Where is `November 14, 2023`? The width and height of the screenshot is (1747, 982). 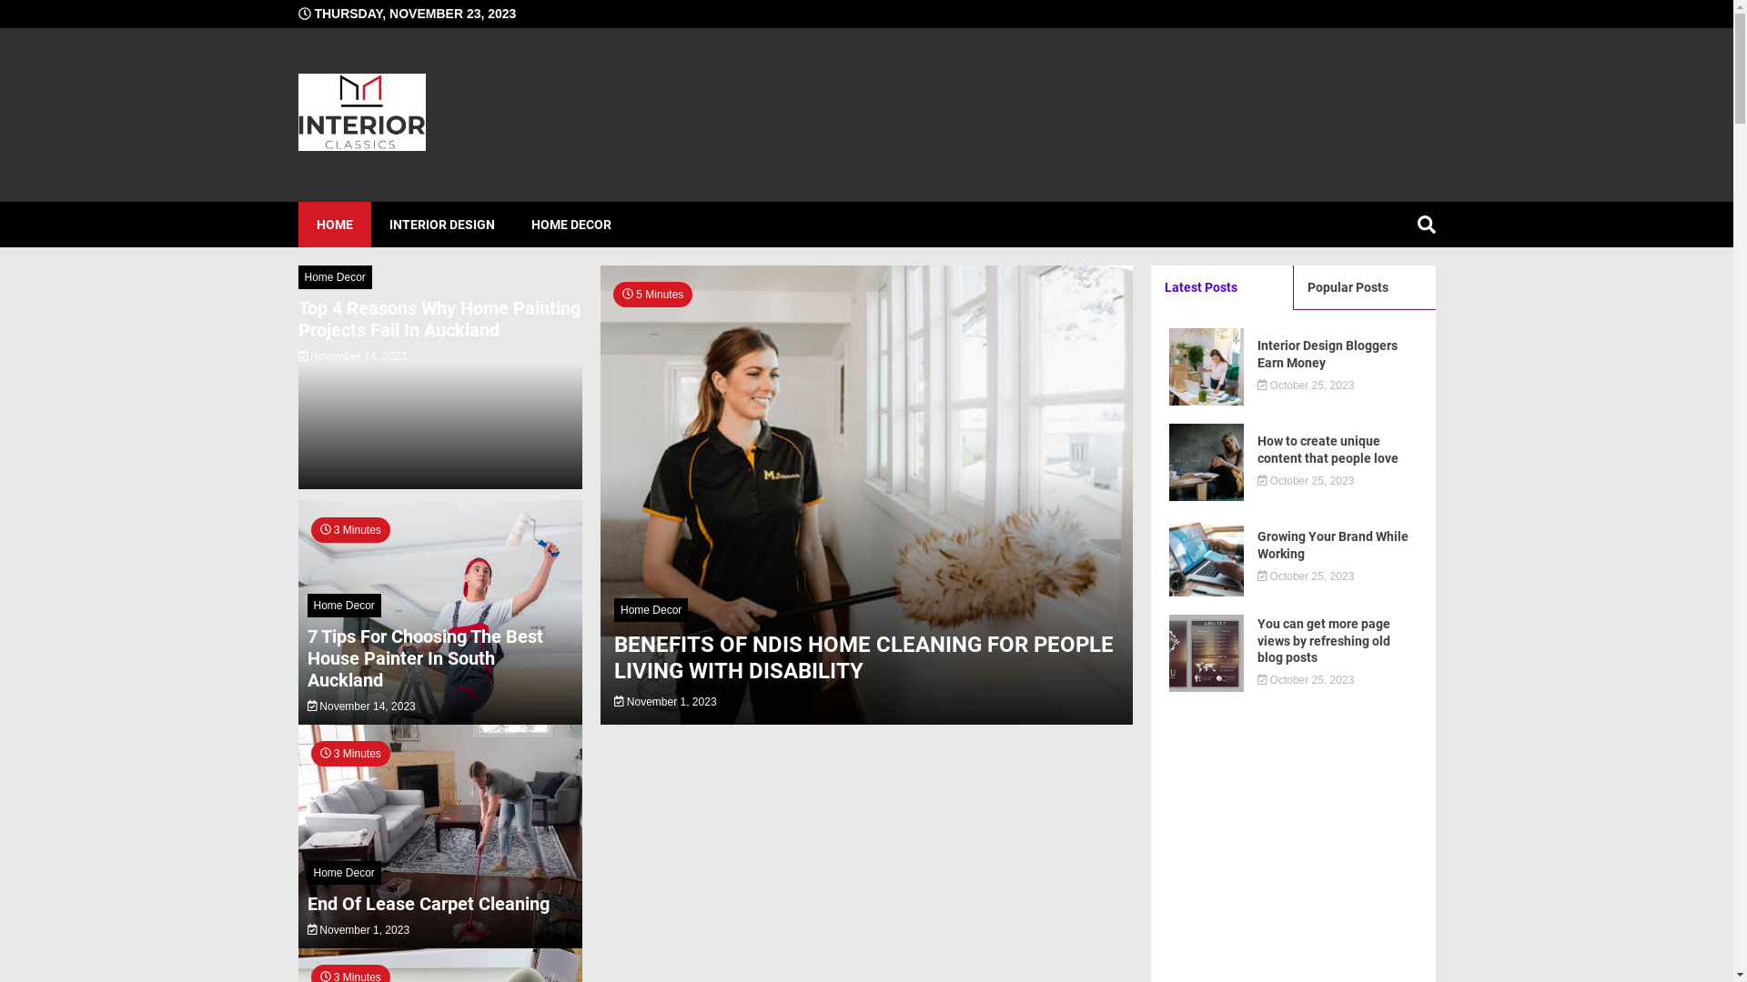
November 14, 2023 is located at coordinates (362, 706).